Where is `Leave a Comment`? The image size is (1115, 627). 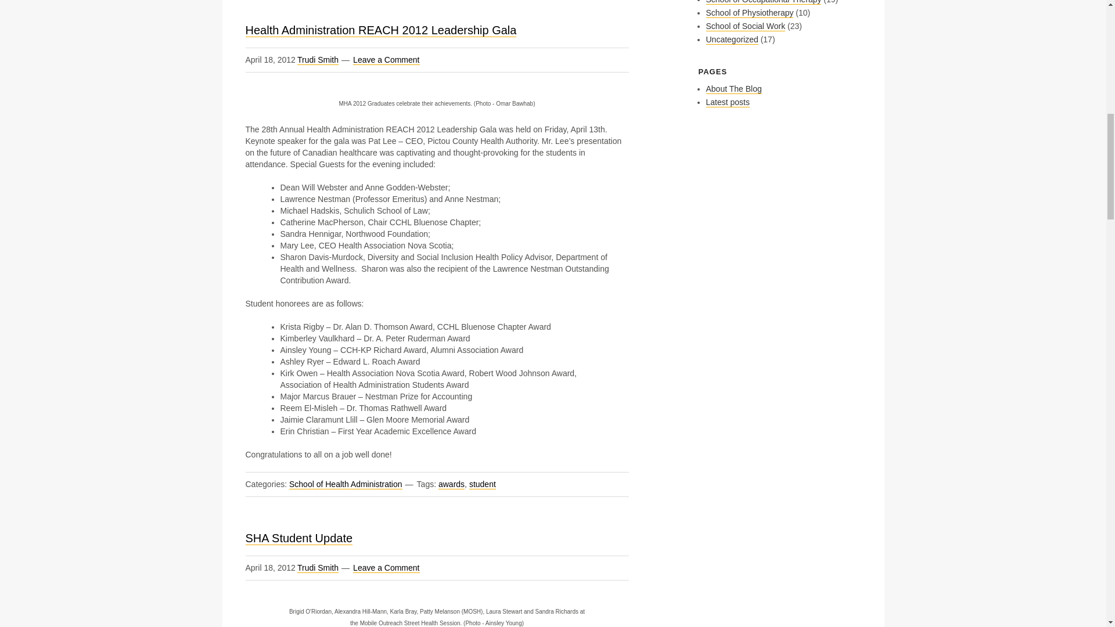
Leave a Comment is located at coordinates (386, 60).